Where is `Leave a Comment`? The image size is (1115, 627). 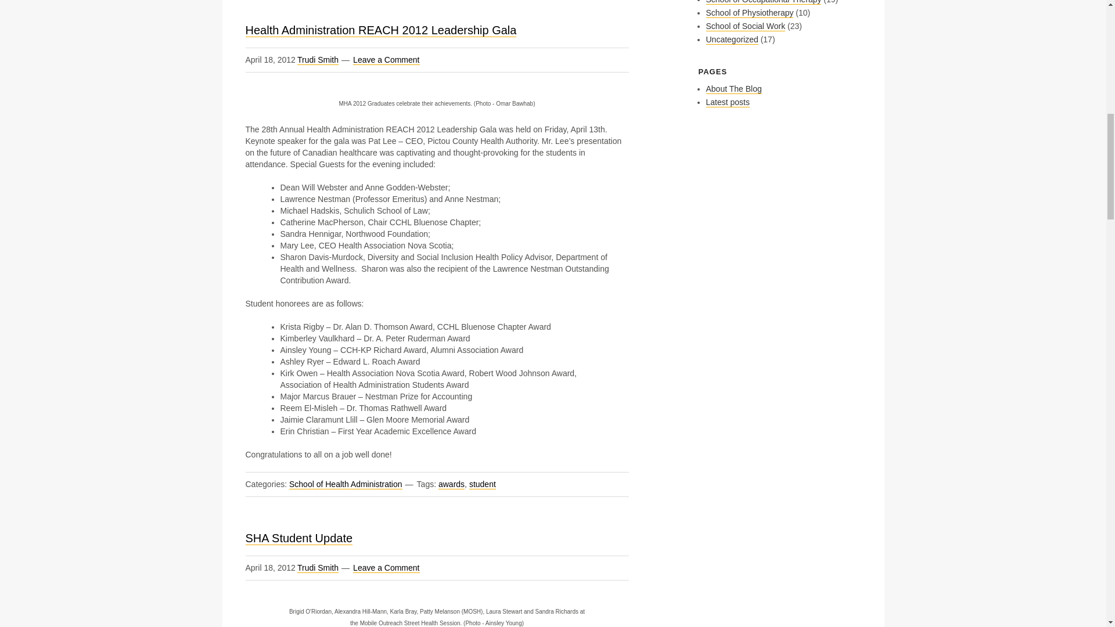
Leave a Comment is located at coordinates (386, 60).